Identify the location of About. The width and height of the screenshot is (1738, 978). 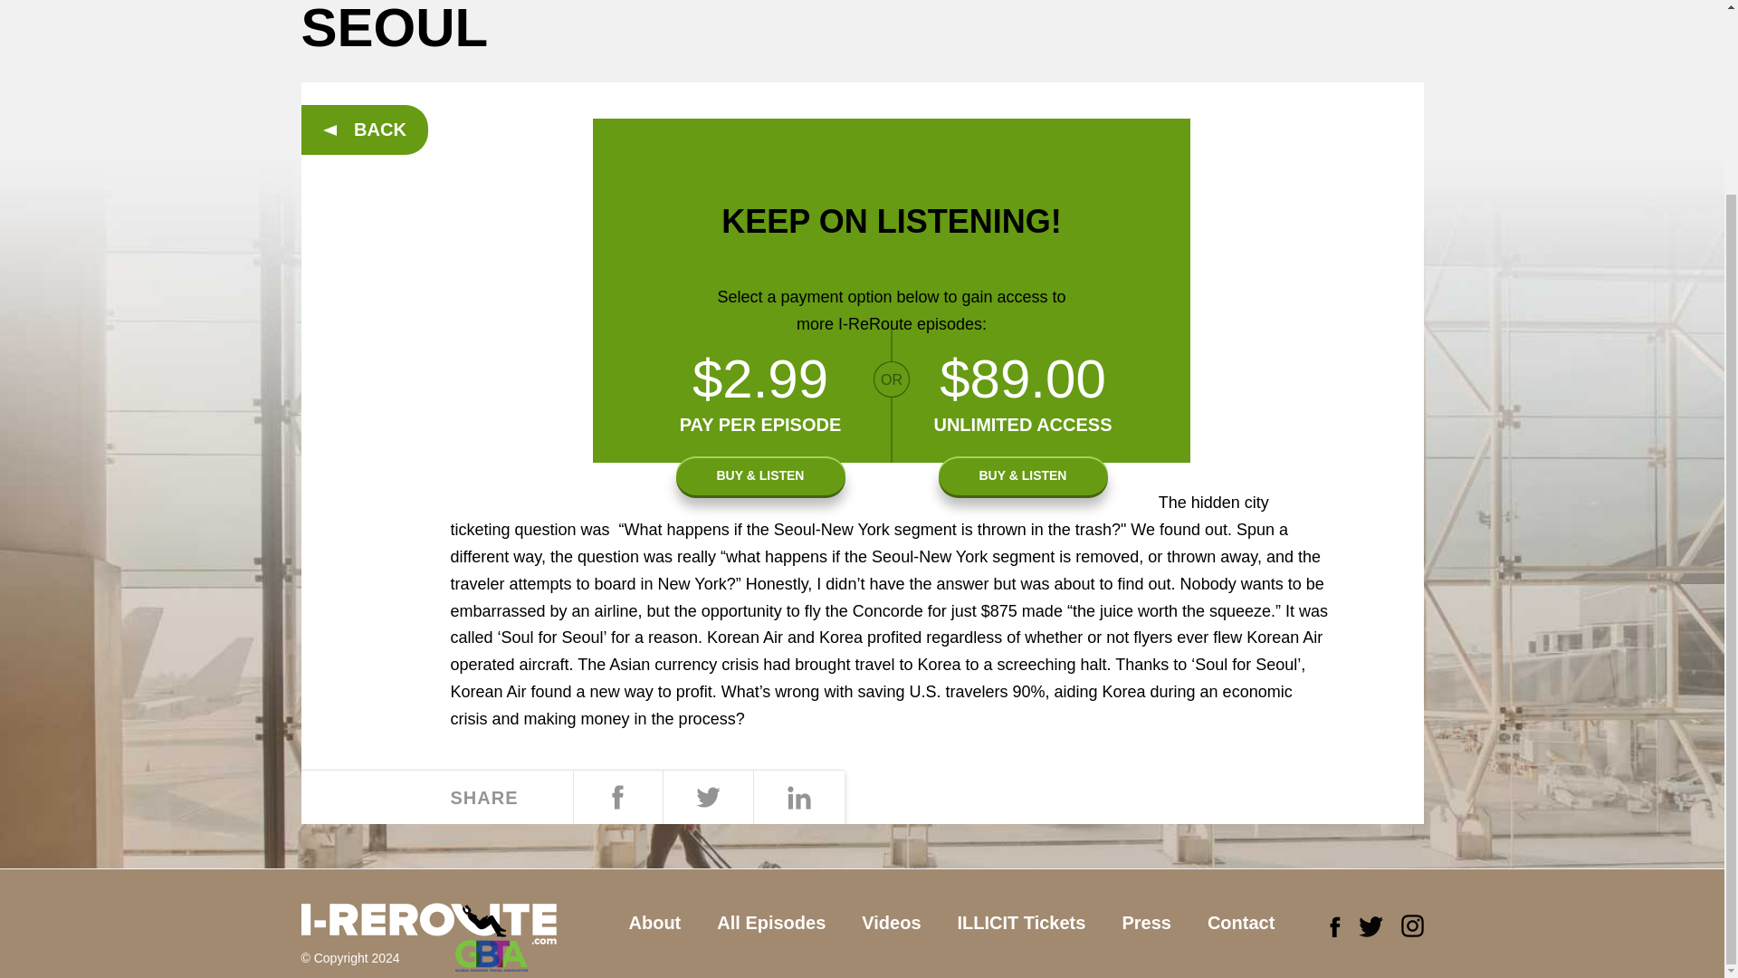
(654, 923).